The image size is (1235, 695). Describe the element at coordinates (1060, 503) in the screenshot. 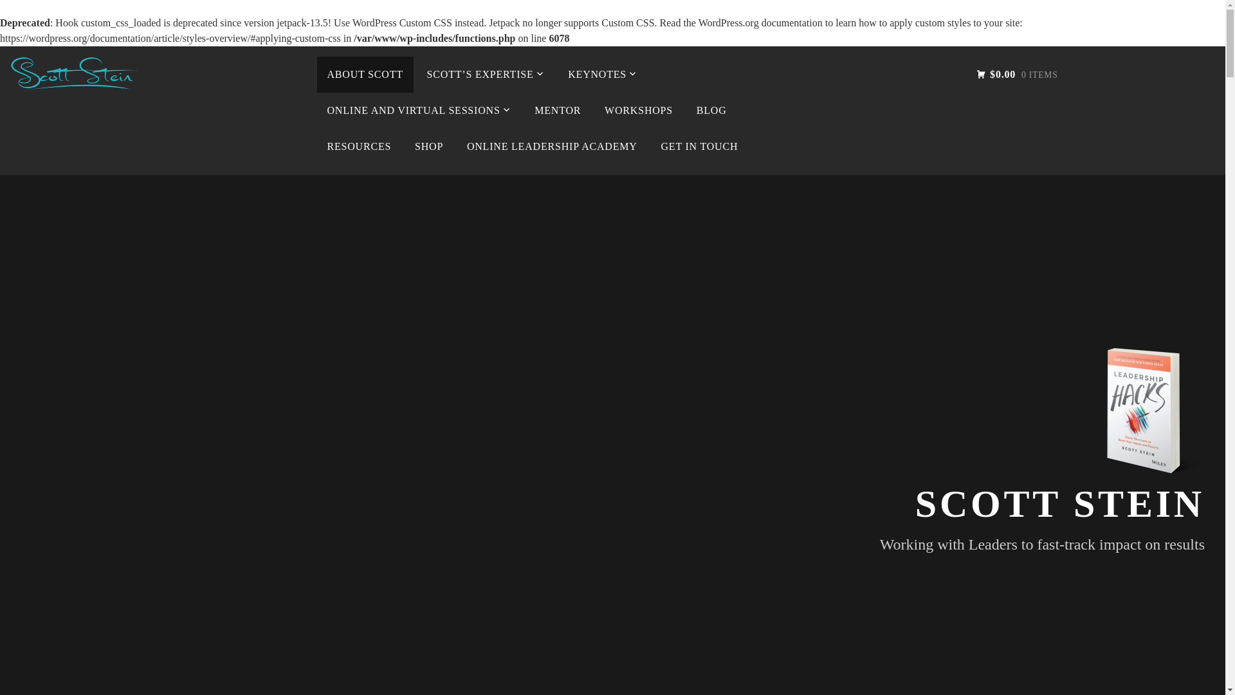

I see `SCOTT STEIN` at that location.